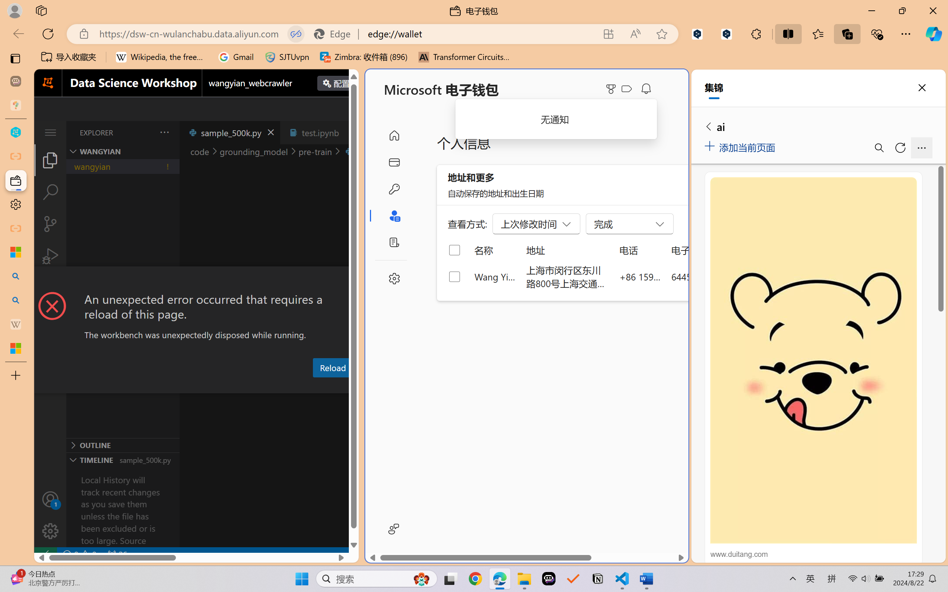  What do you see at coordinates (16, 252) in the screenshot?
I see `Microsoft security help and learning` at bounding box center [16, 252].